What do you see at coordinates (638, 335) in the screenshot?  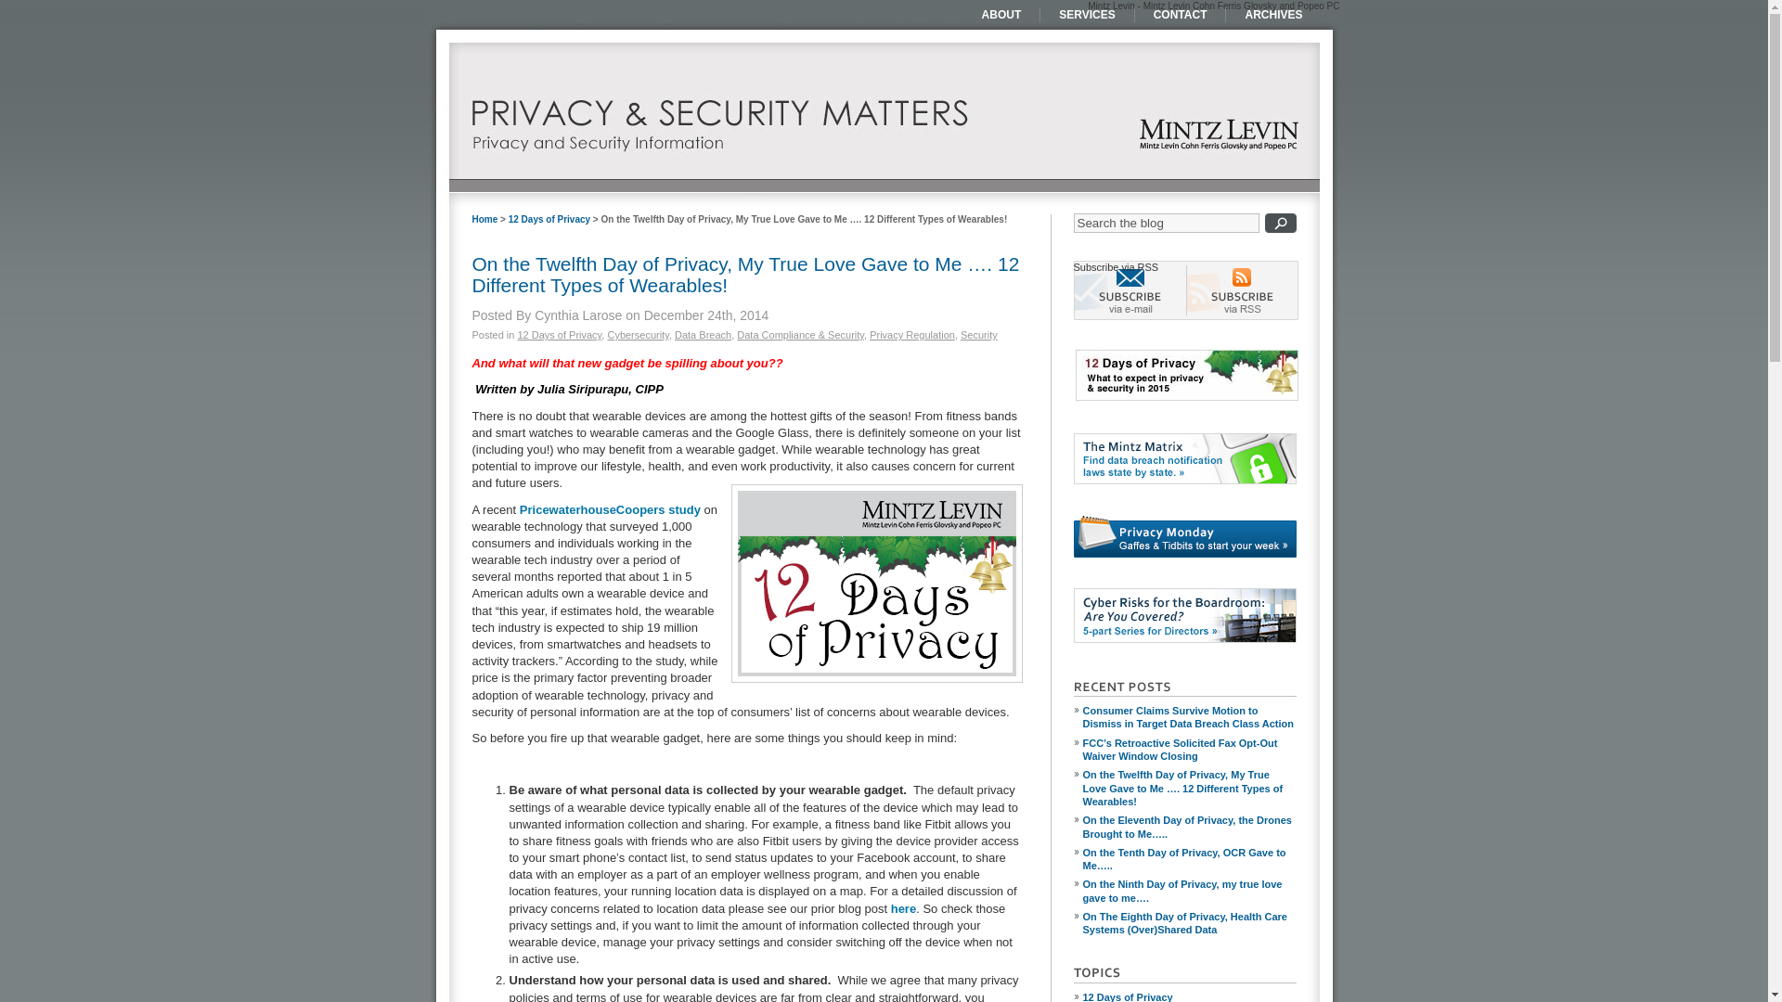 I see `Cybersecurity` at bounding box center [638, 335].